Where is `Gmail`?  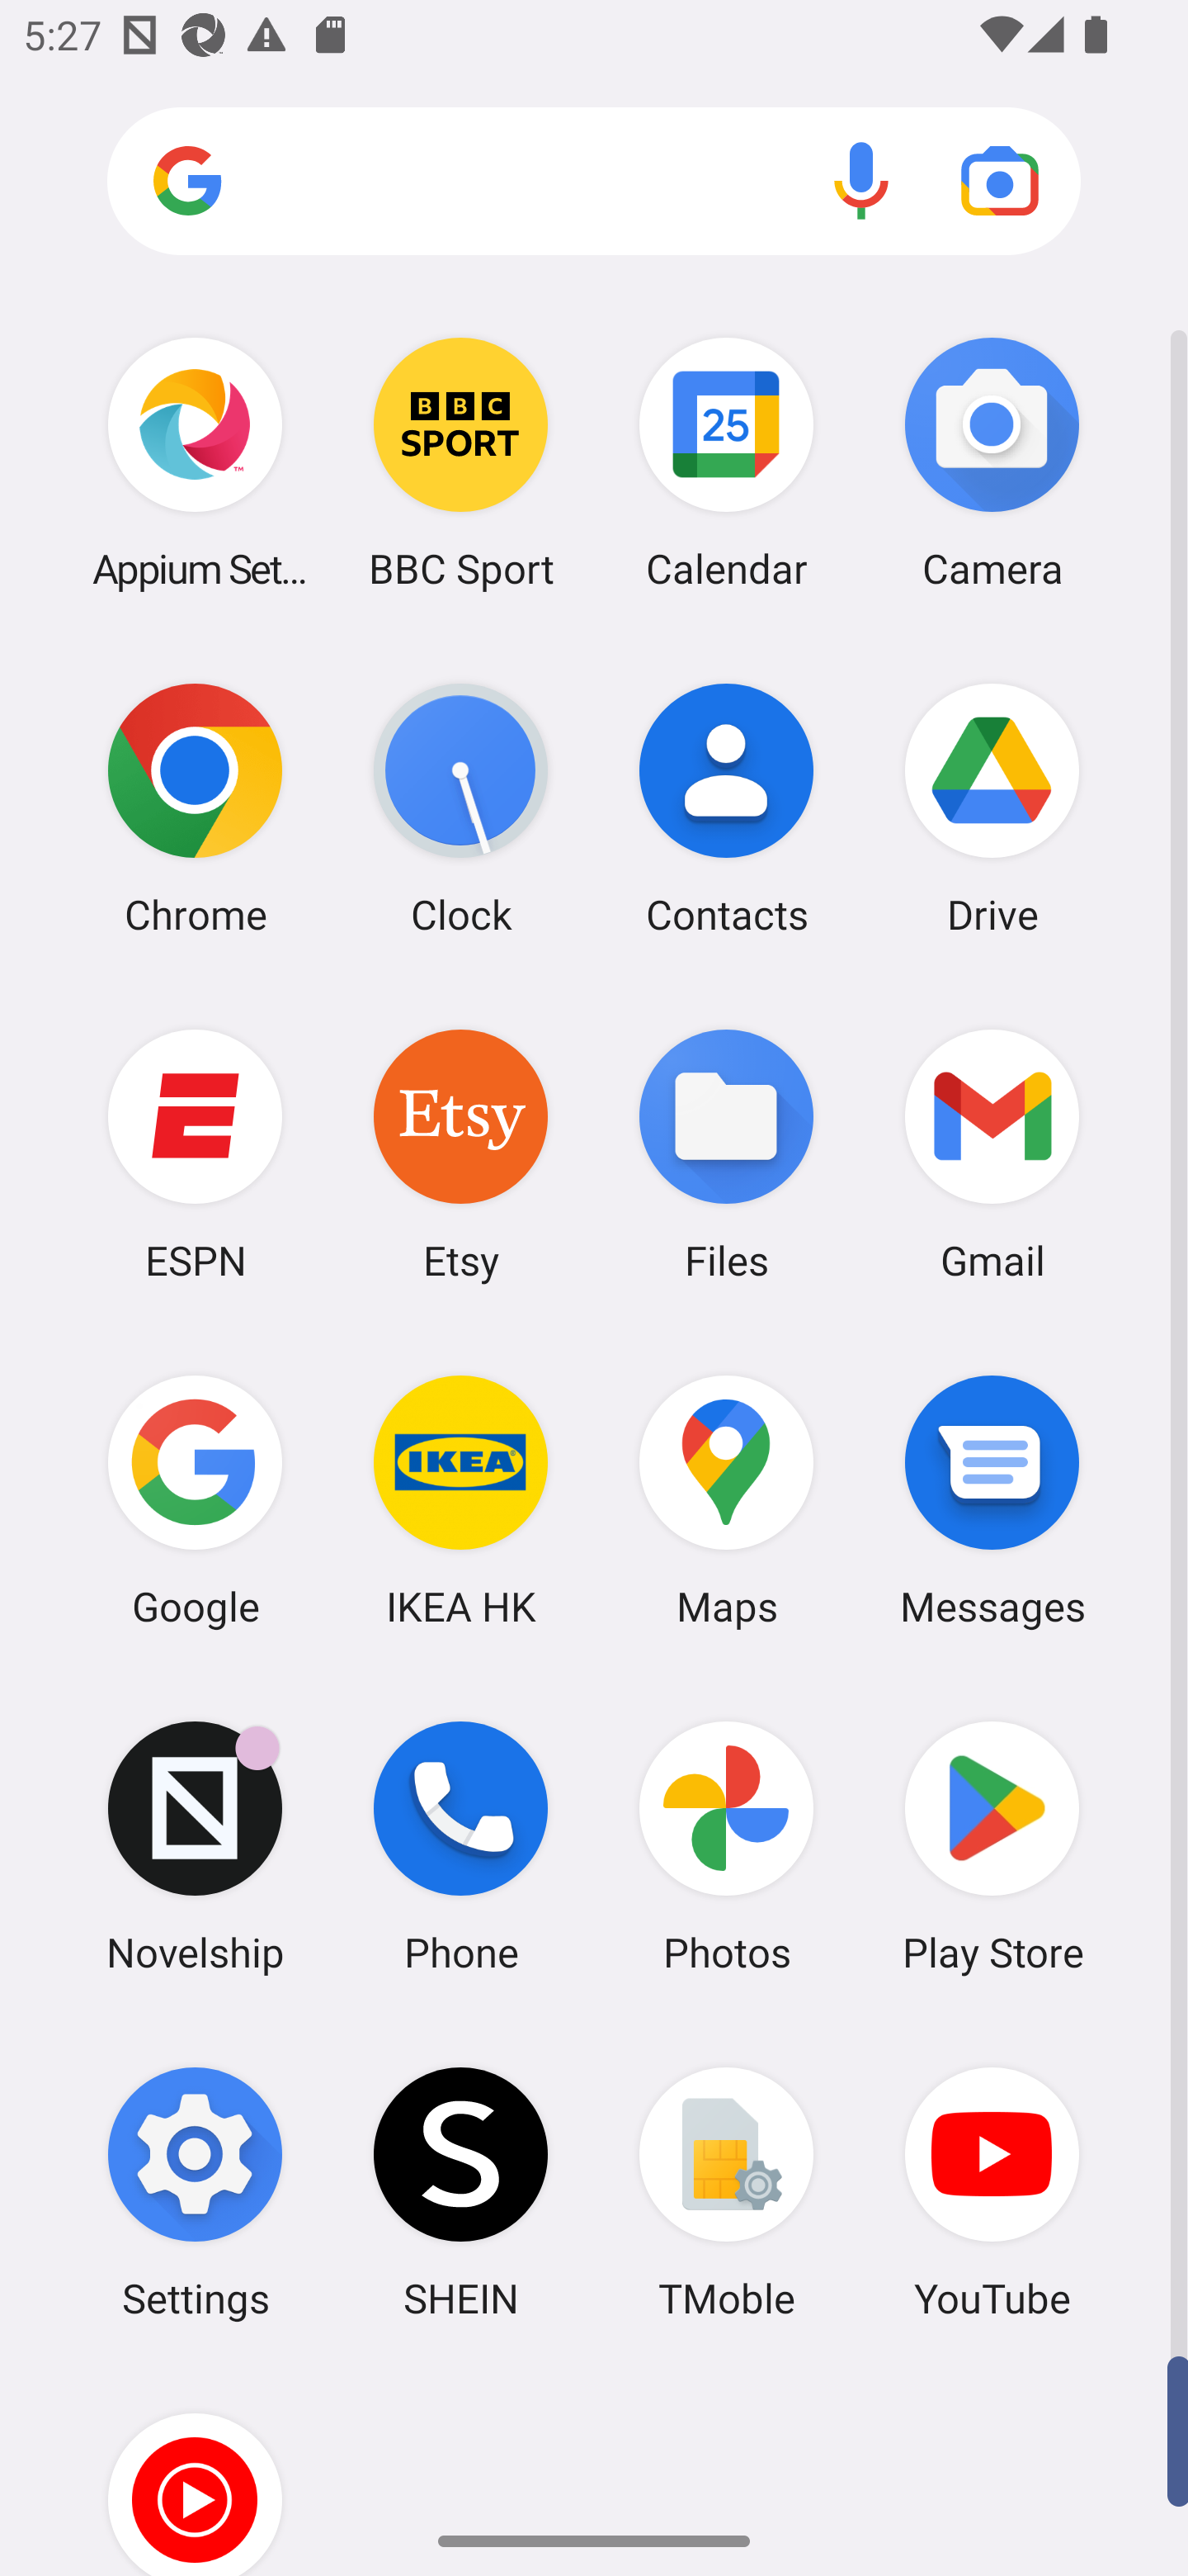 Gmail is located at coordinates (992, 1153).